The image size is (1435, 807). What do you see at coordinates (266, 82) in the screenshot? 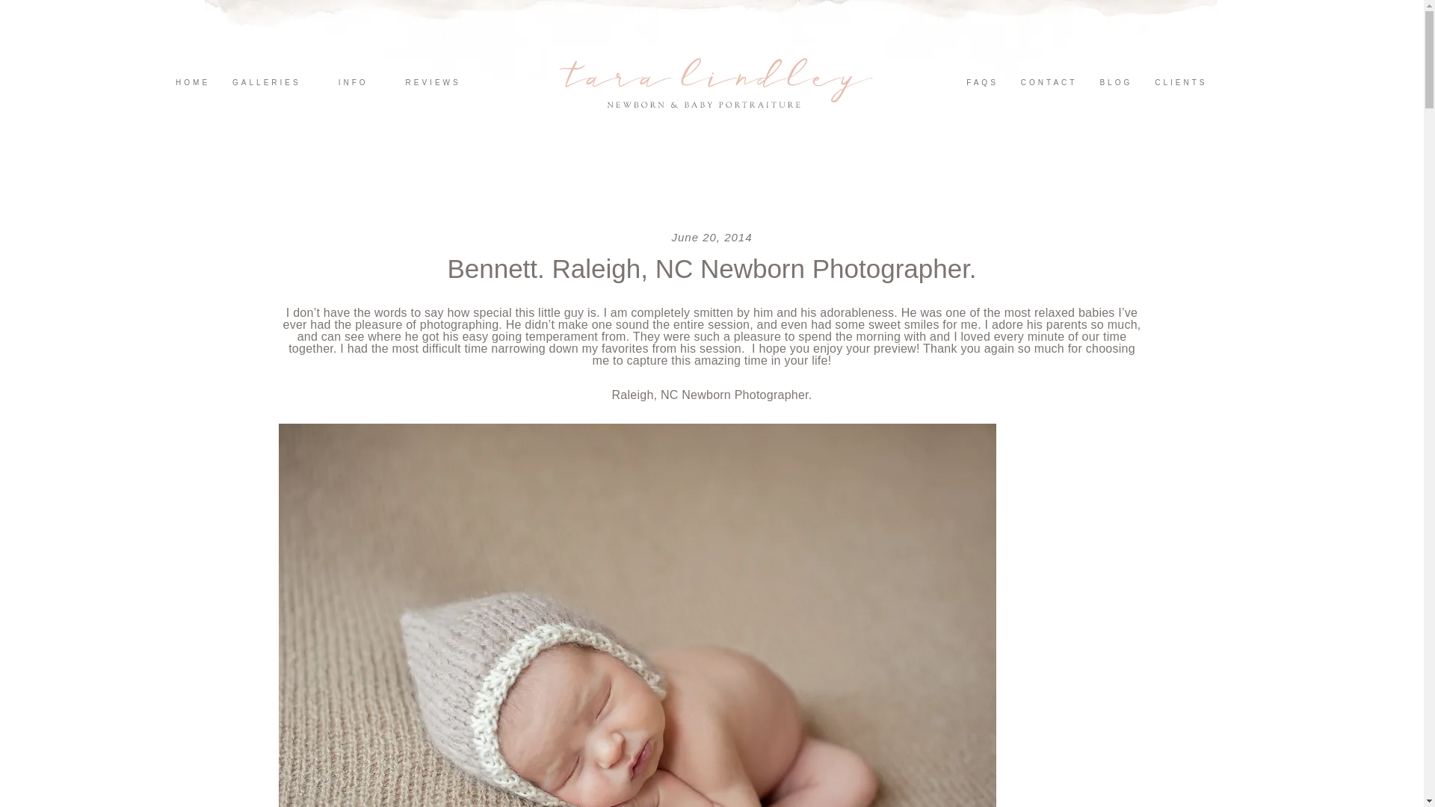
I see `Galleries` at bounding box center [266, 82].